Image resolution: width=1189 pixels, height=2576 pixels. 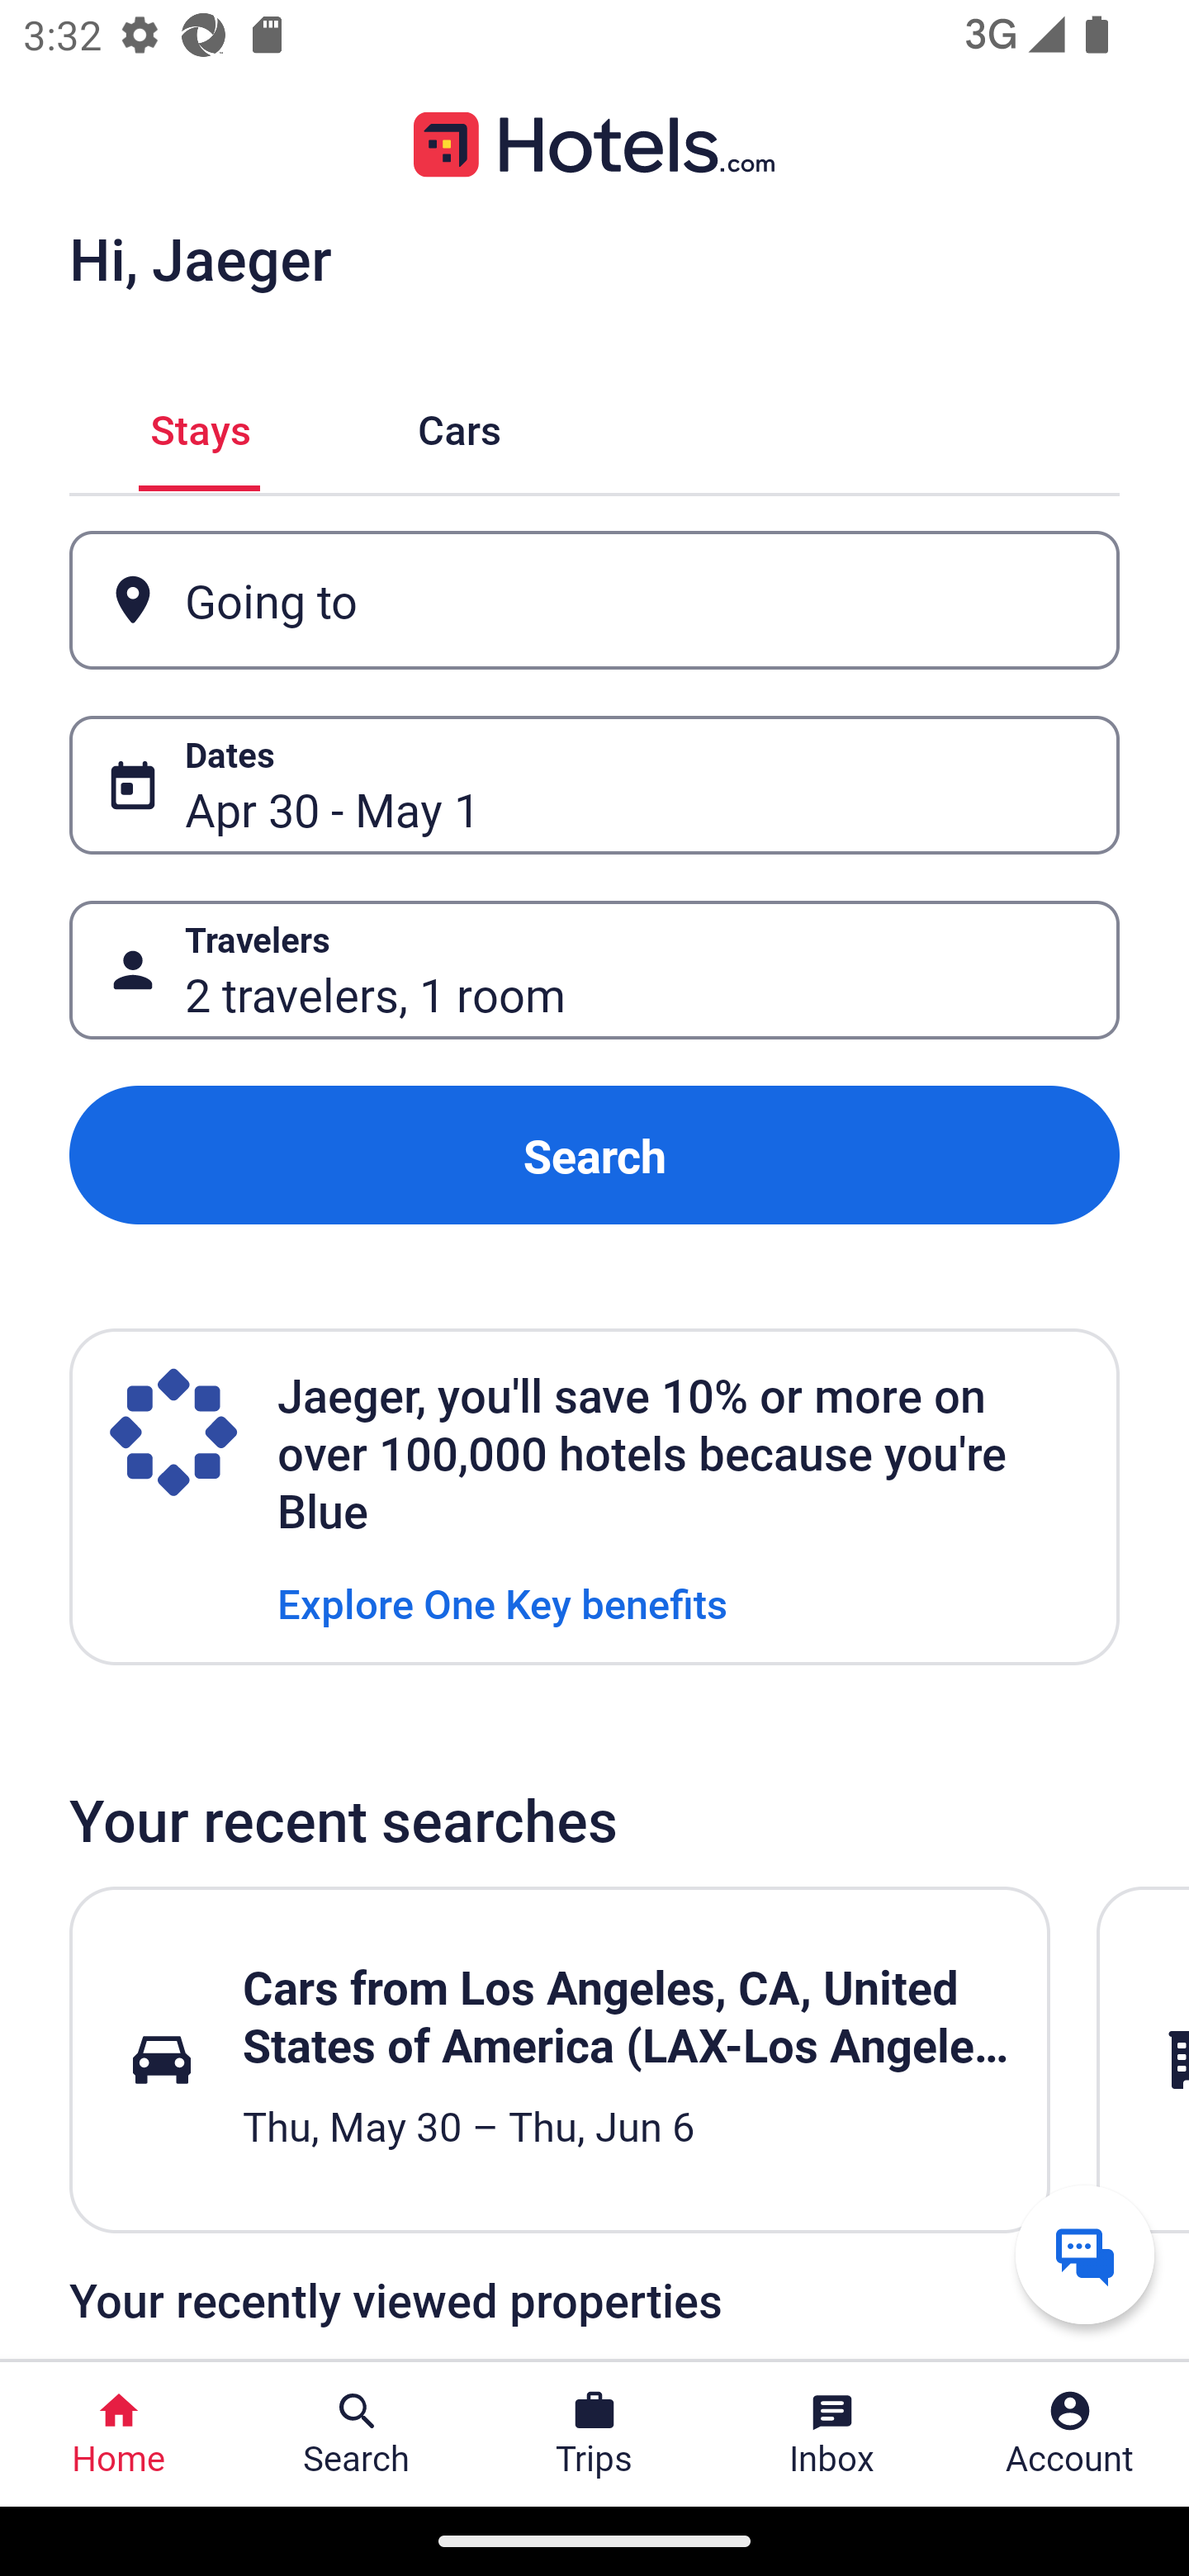 I want to click on Search, so click(x=594, y=1154).